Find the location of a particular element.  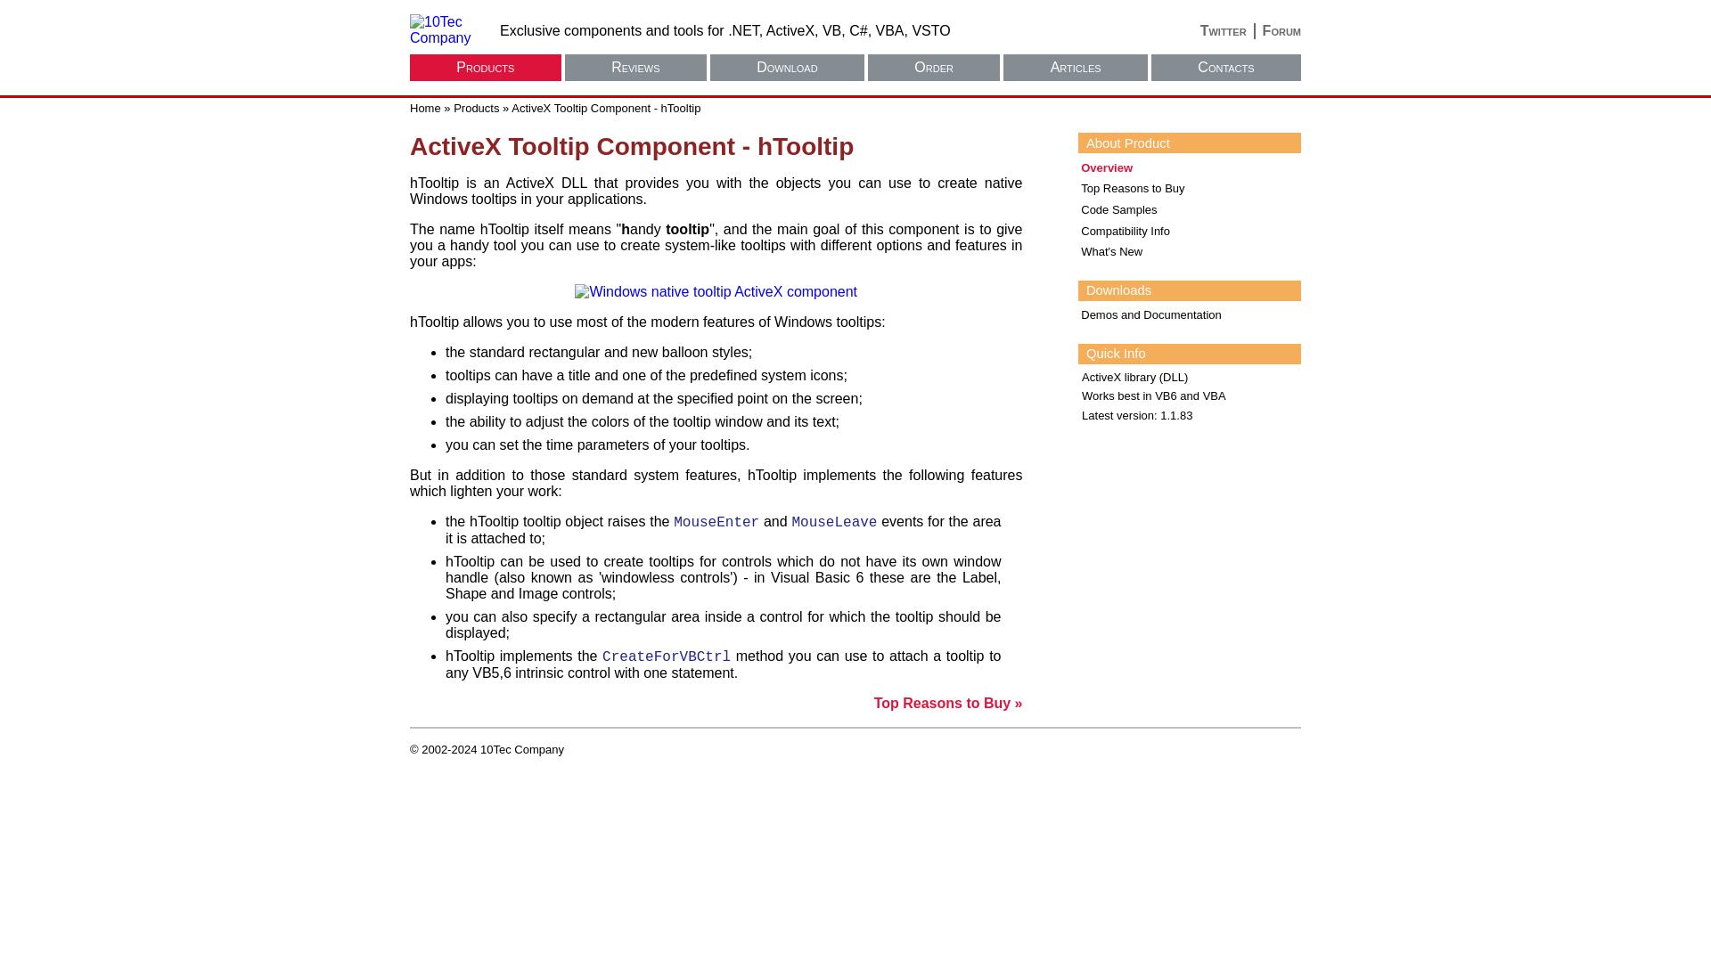

Articles is located at coordinates (1075, 67).